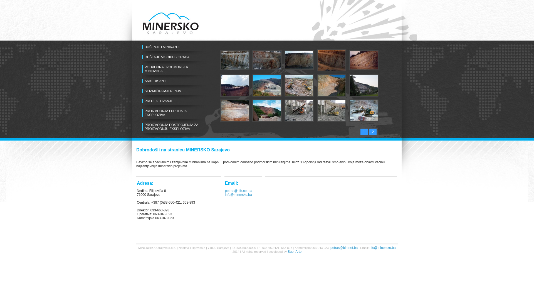 Image resolution: width=534 pixels, height=300 pixels. I want to click on info@minersko.ba, so click(382, 248).